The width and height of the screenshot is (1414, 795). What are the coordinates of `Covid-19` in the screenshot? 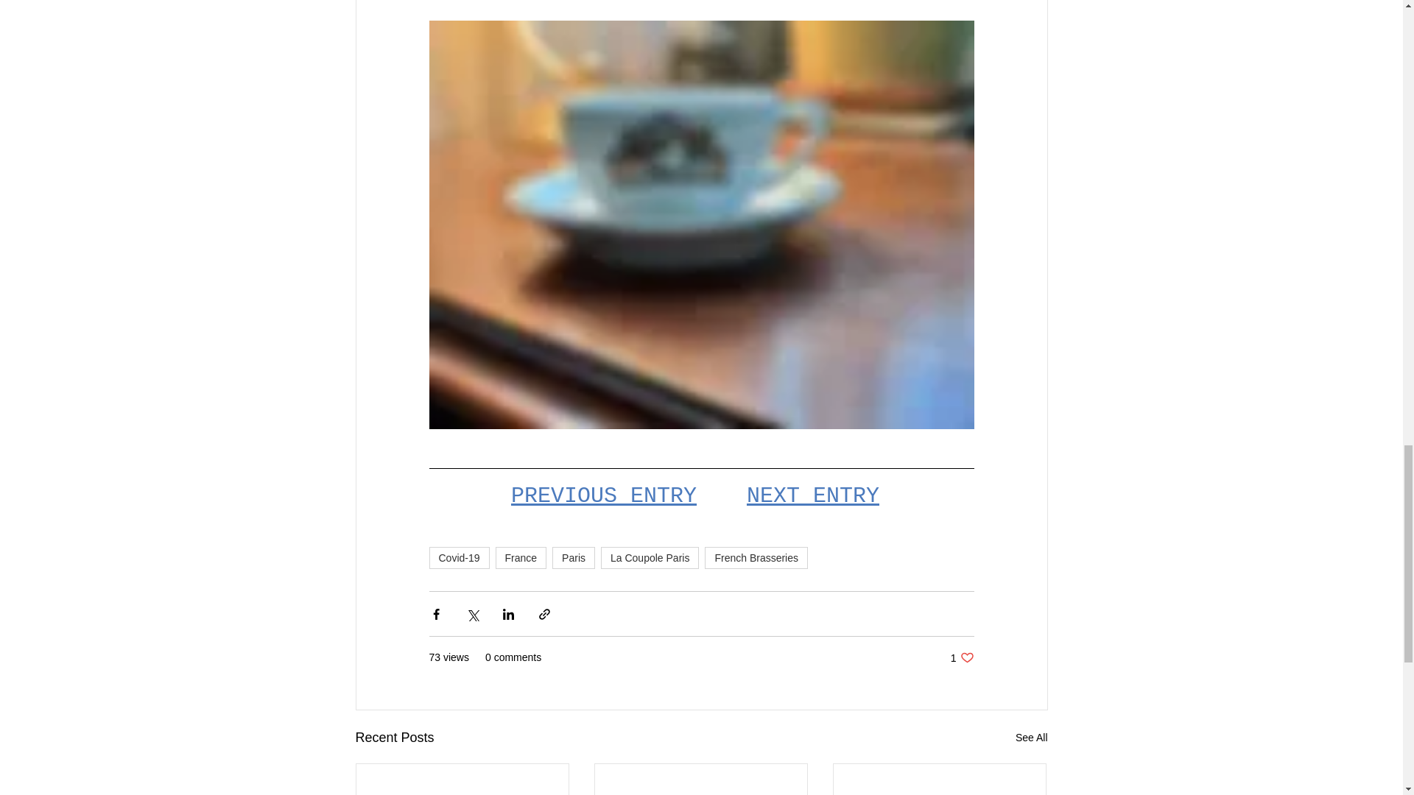 It's located at (458, 558).